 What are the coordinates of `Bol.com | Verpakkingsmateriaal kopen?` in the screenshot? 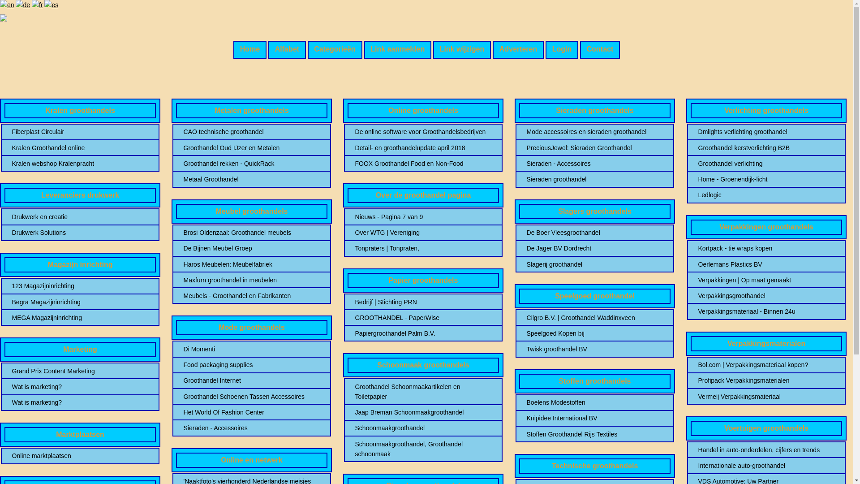 It's located at (767, 365).